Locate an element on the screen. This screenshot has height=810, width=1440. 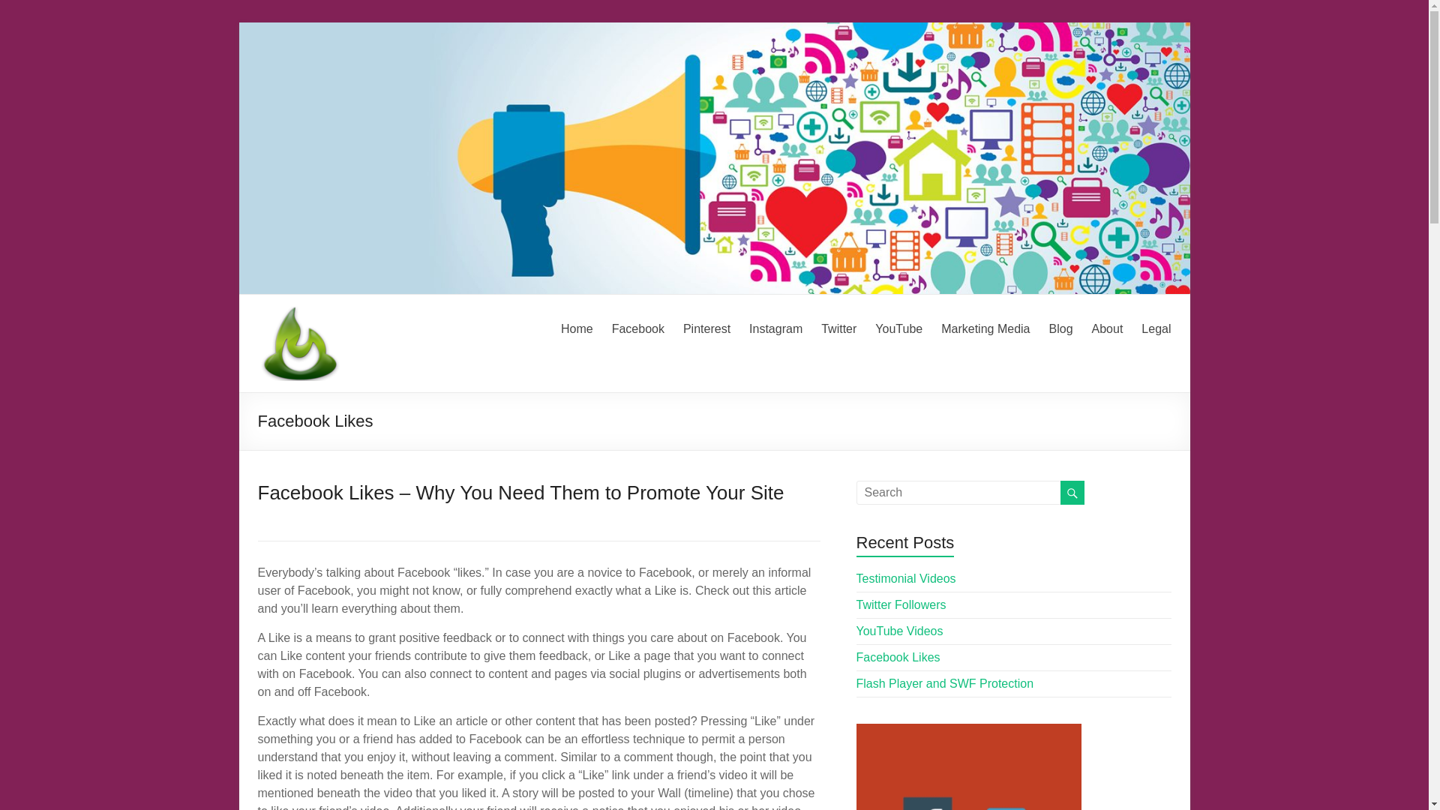
About is located at coordinates (1107, 327).